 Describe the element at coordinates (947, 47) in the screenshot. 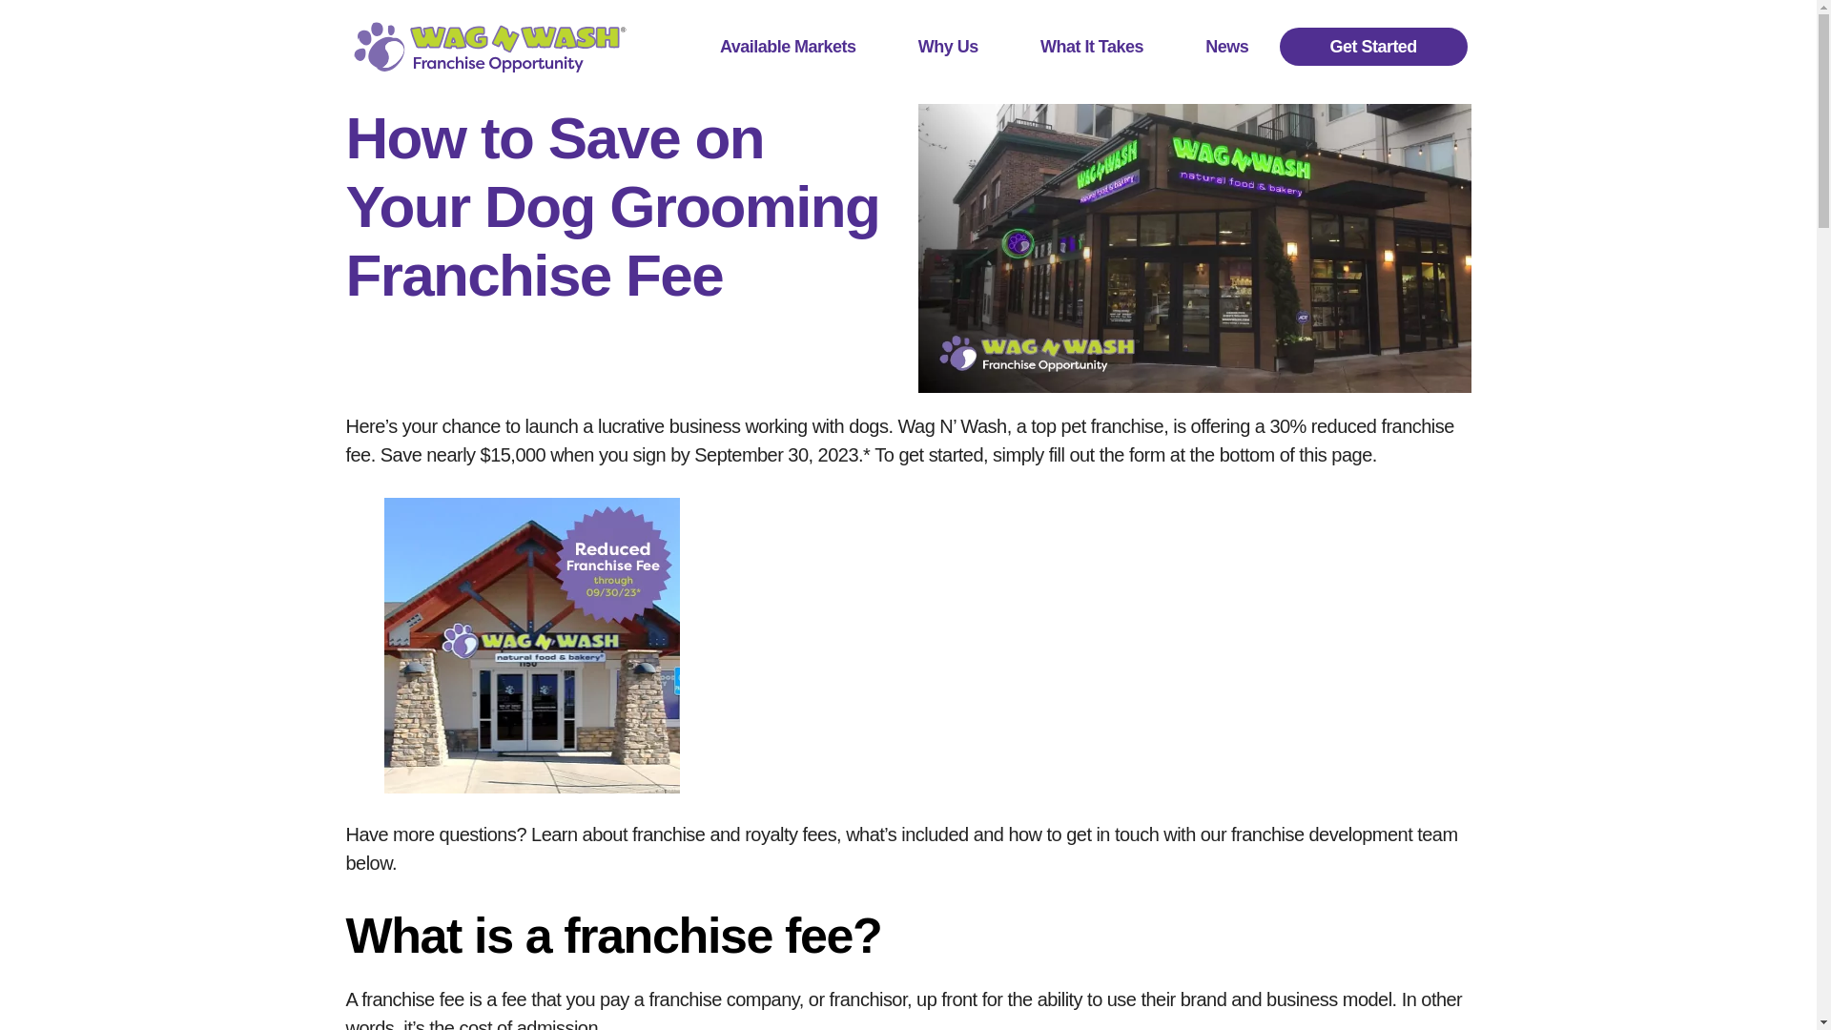

I see `Why Us` at that location.